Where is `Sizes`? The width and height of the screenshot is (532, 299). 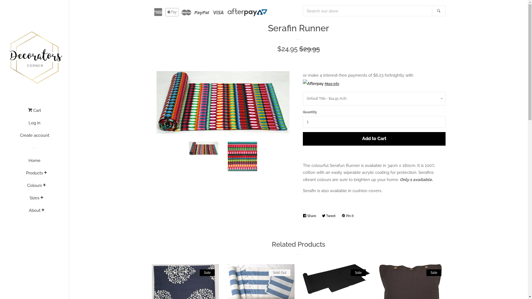
Sizes is located at coordinates (34, 200).